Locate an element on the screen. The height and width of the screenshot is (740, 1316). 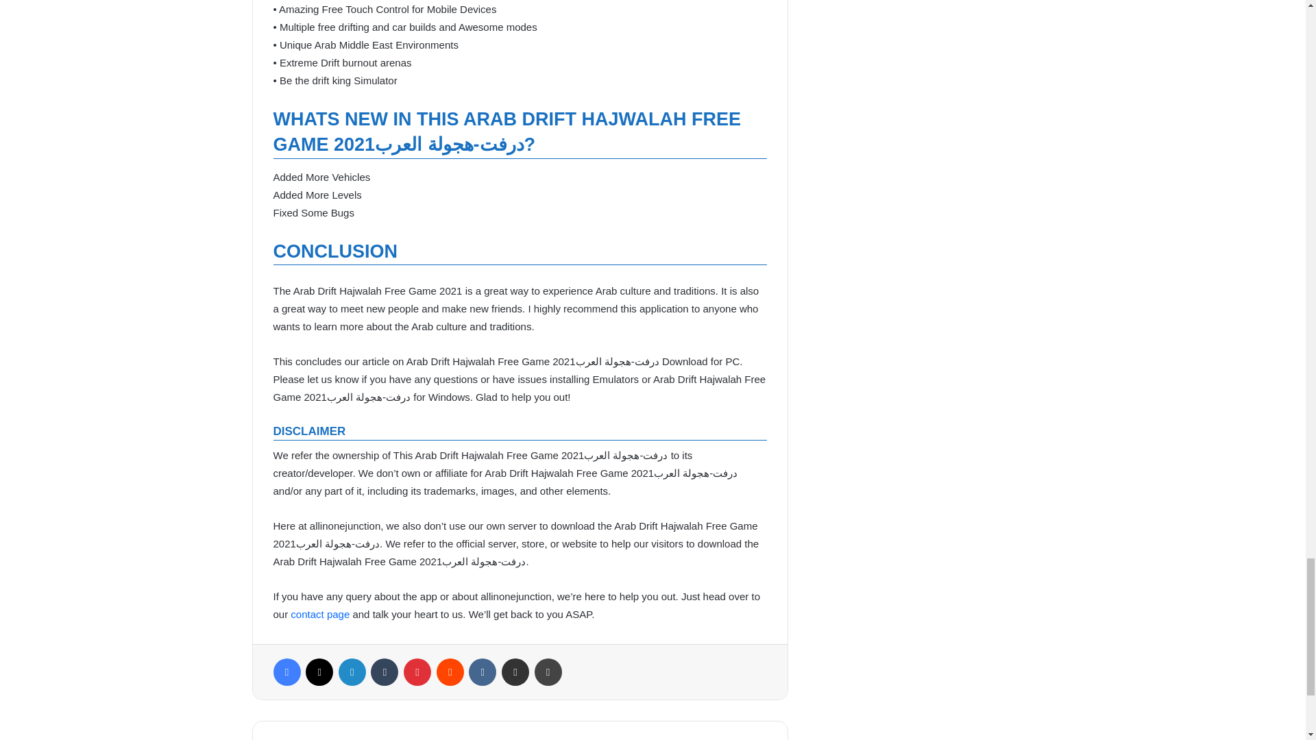
X is located at coordinates (319, 672).